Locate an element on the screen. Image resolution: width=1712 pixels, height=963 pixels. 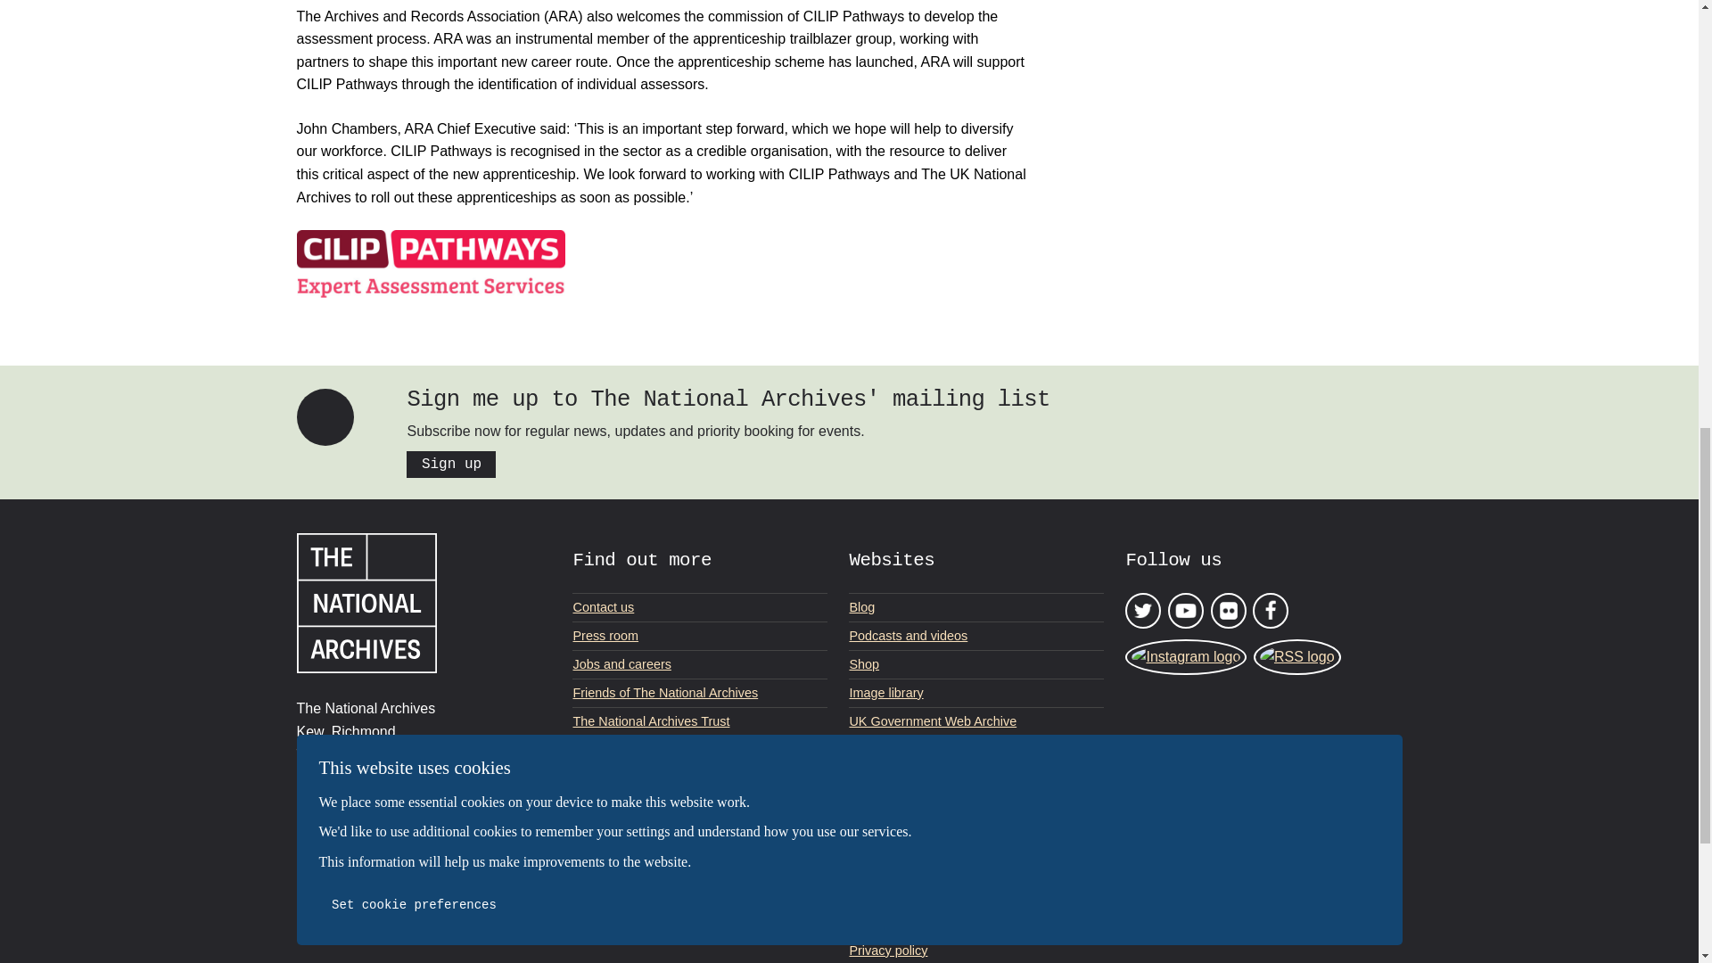
Follow us on Instagram - Opens a new window is located at coordinates (1185, 657).